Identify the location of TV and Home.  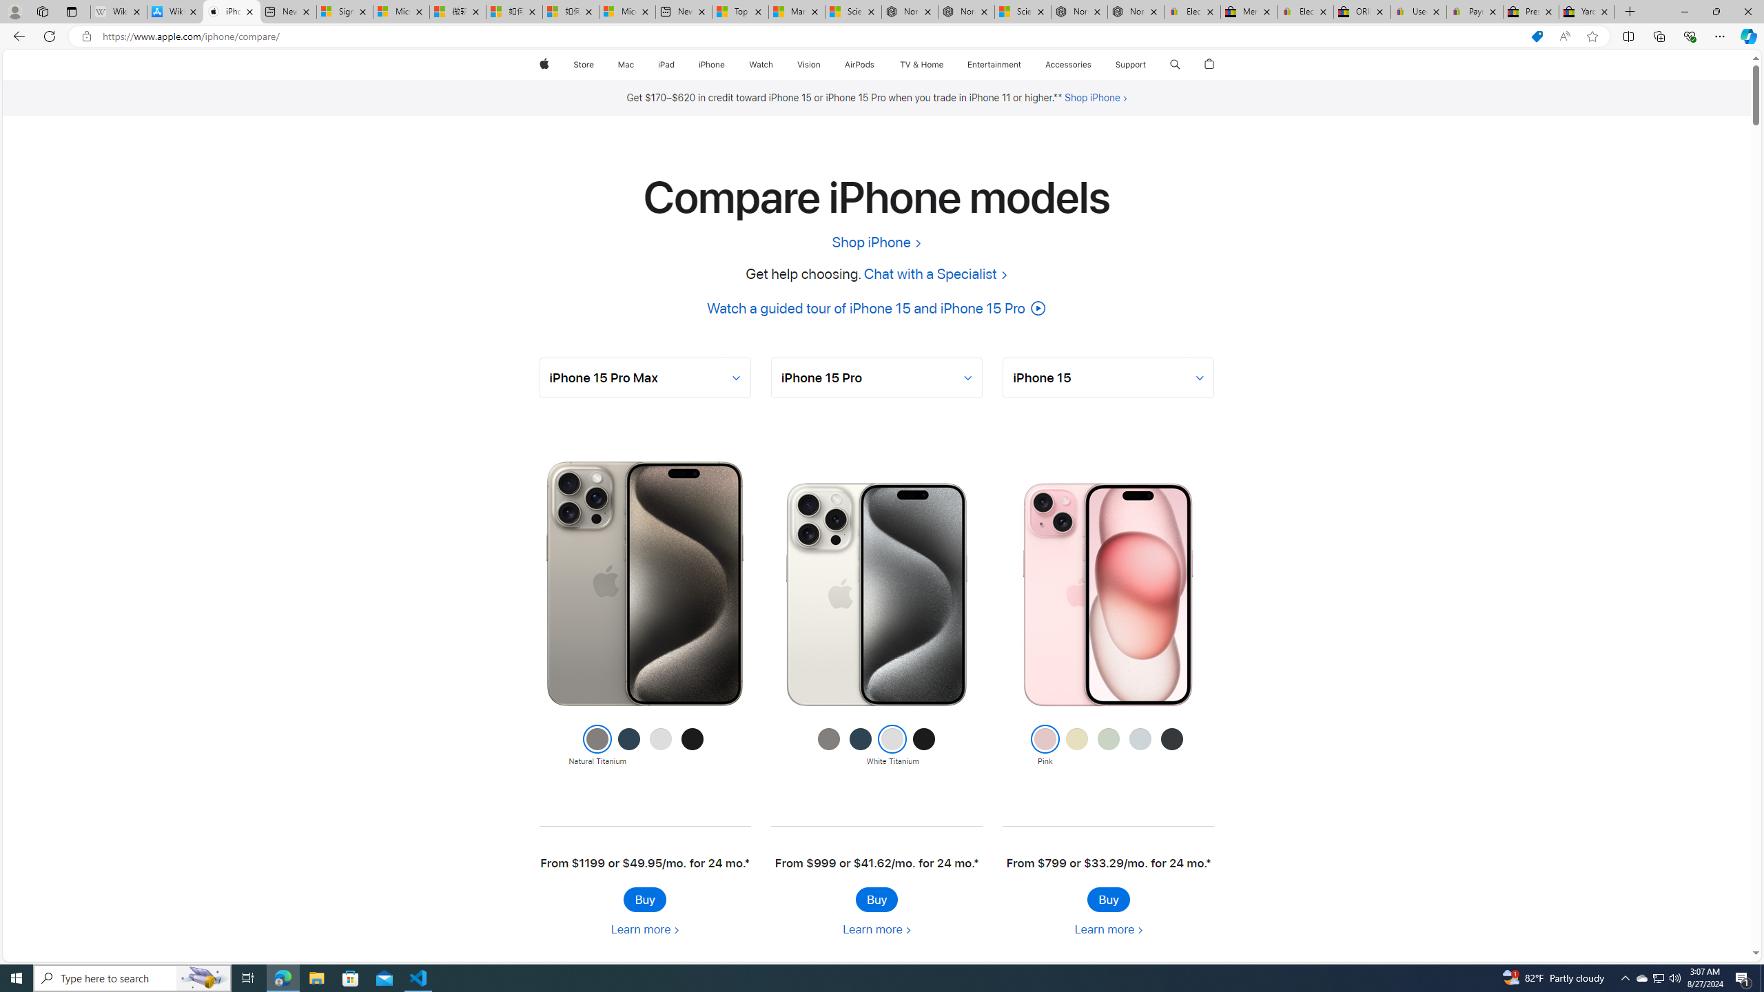
(921, 65).